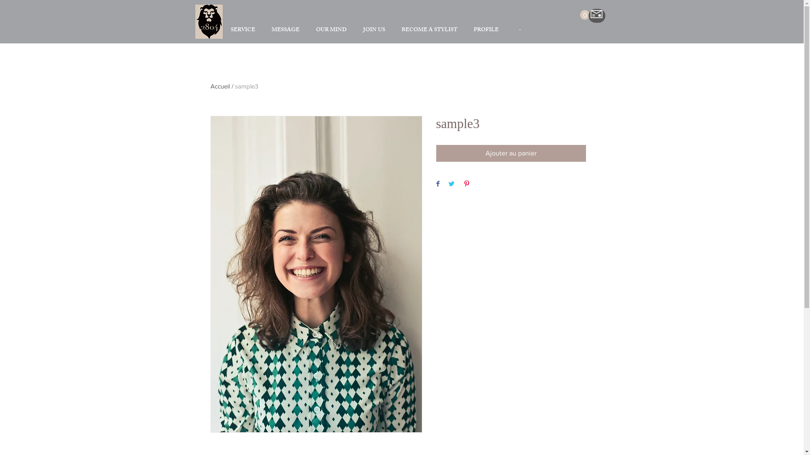 The height and width of the screenshot is (455, 810). I want to click on JOIN US, so click(375, 30).